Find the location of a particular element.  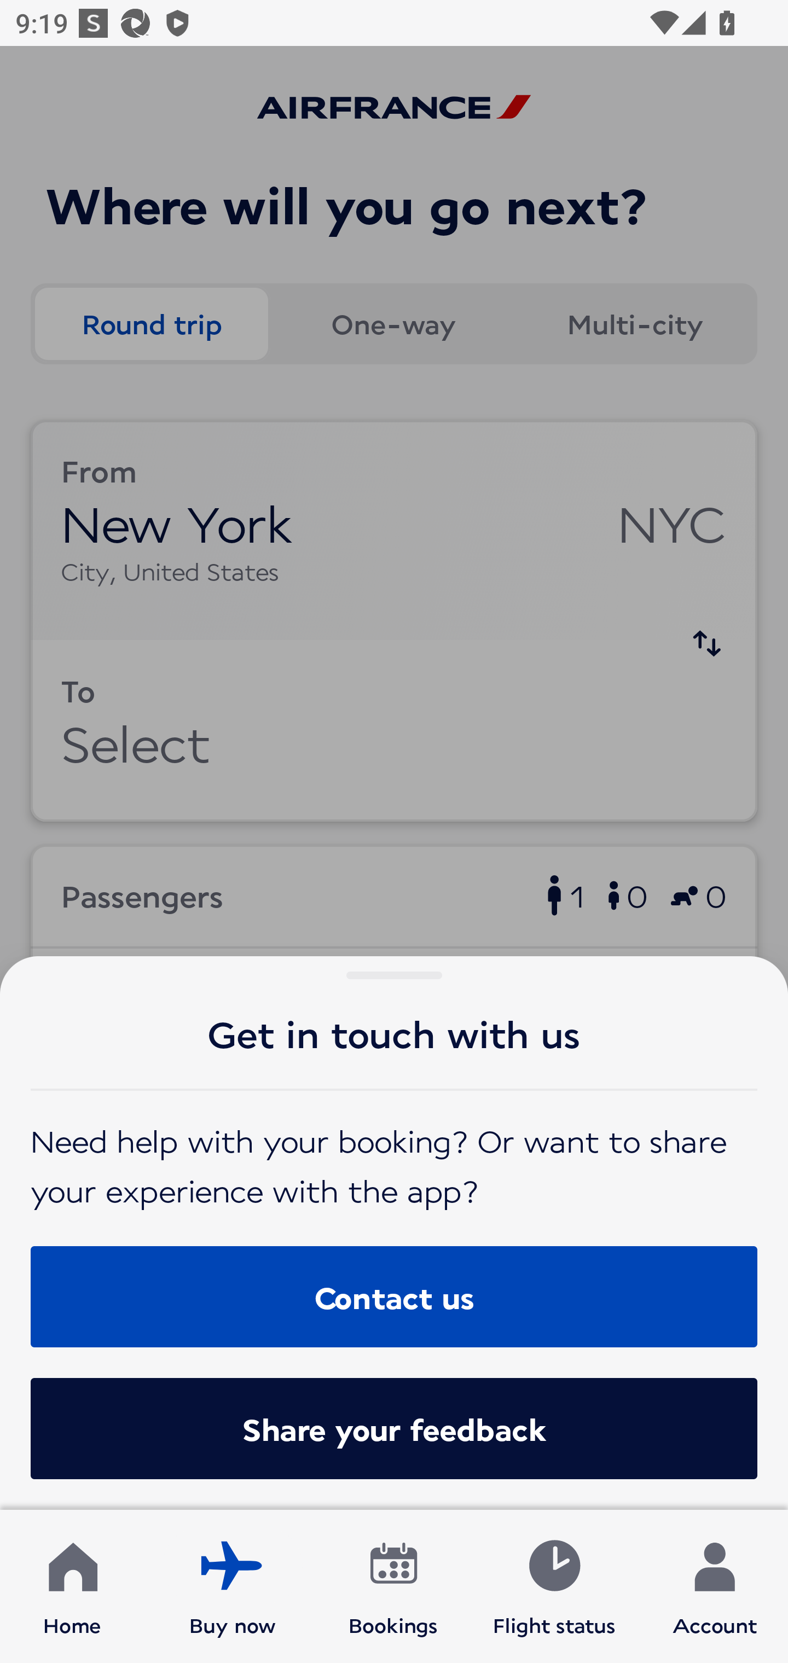

Bookings is located at coordinates (393, 1586).